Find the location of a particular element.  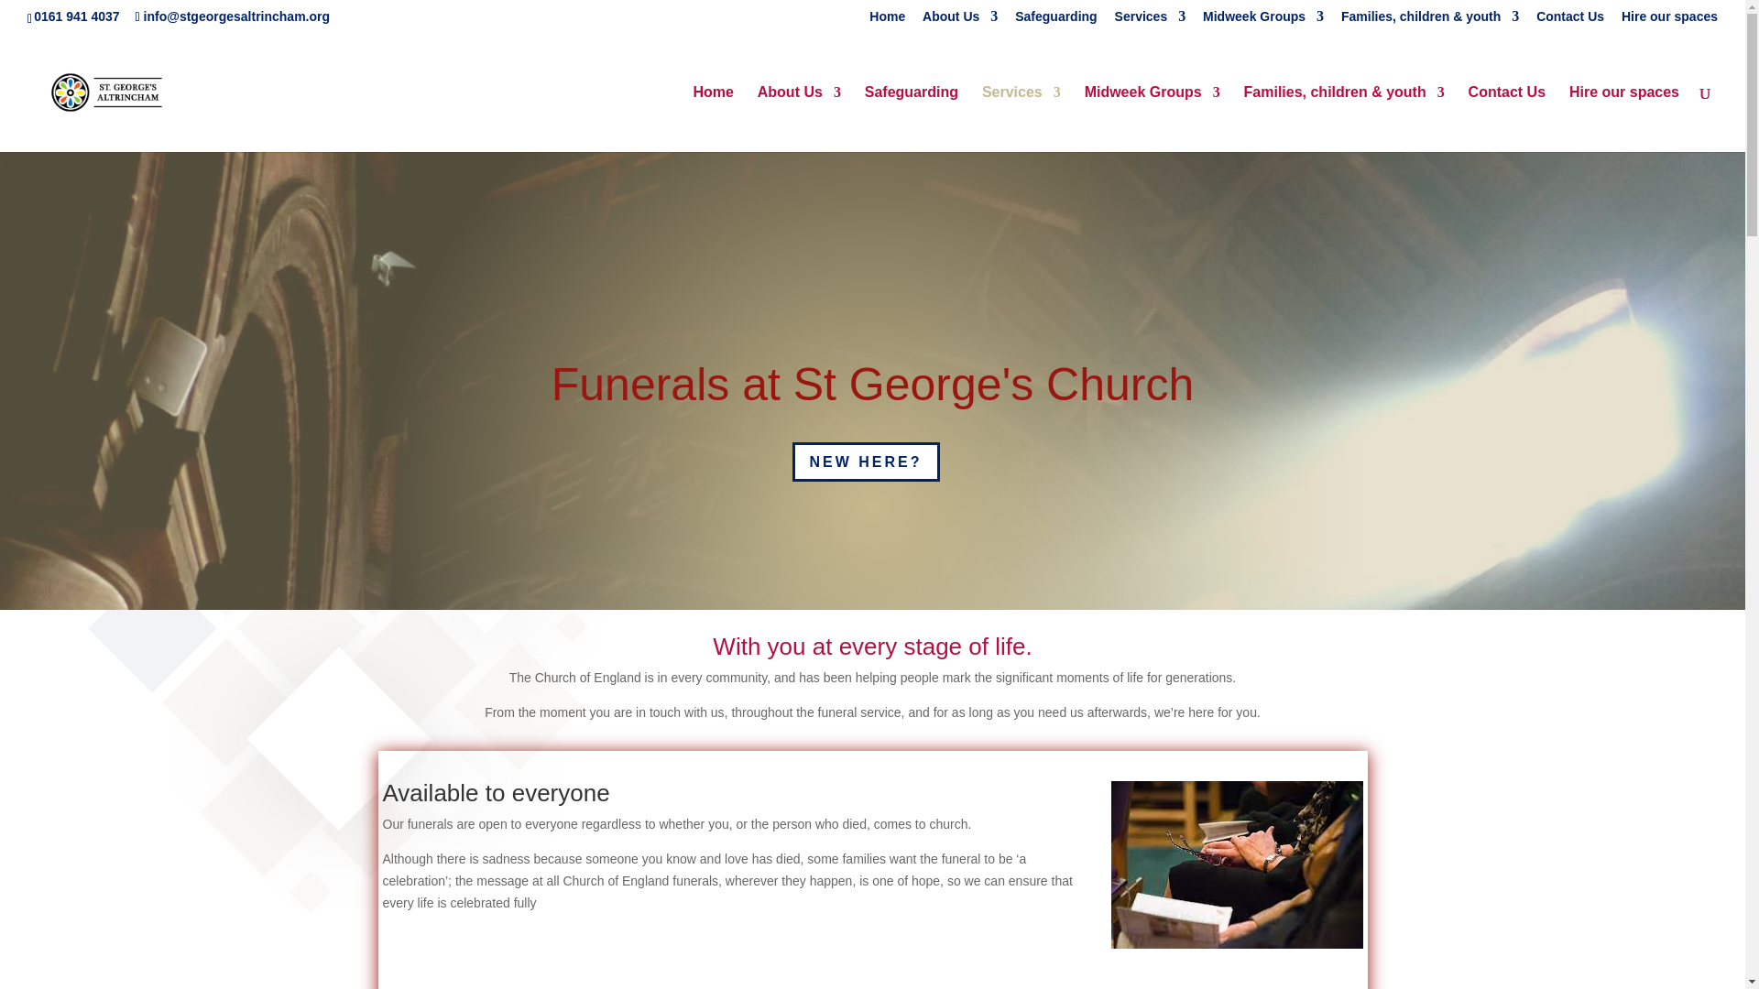

About Us is located at coordinates (959, 20).